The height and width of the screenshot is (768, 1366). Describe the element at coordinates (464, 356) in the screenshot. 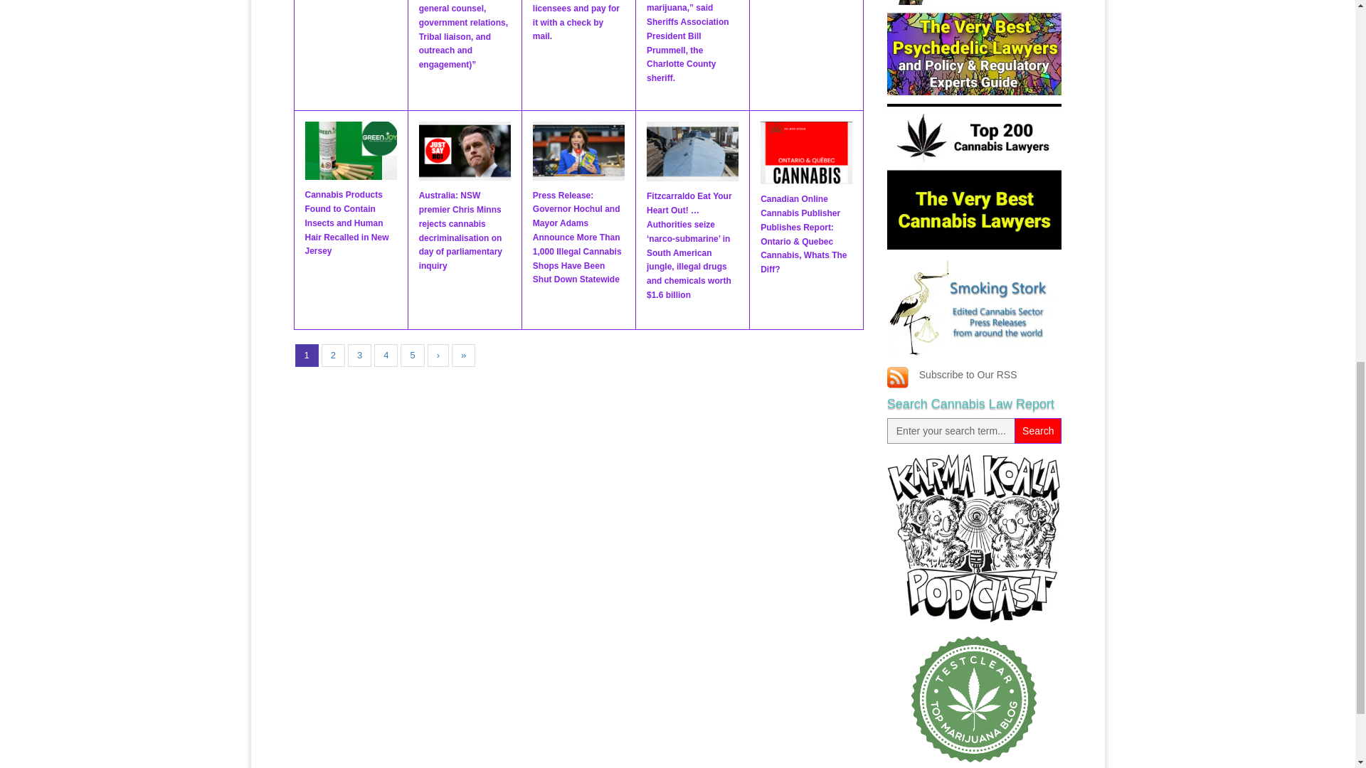

I see `Go to last page` at that location.